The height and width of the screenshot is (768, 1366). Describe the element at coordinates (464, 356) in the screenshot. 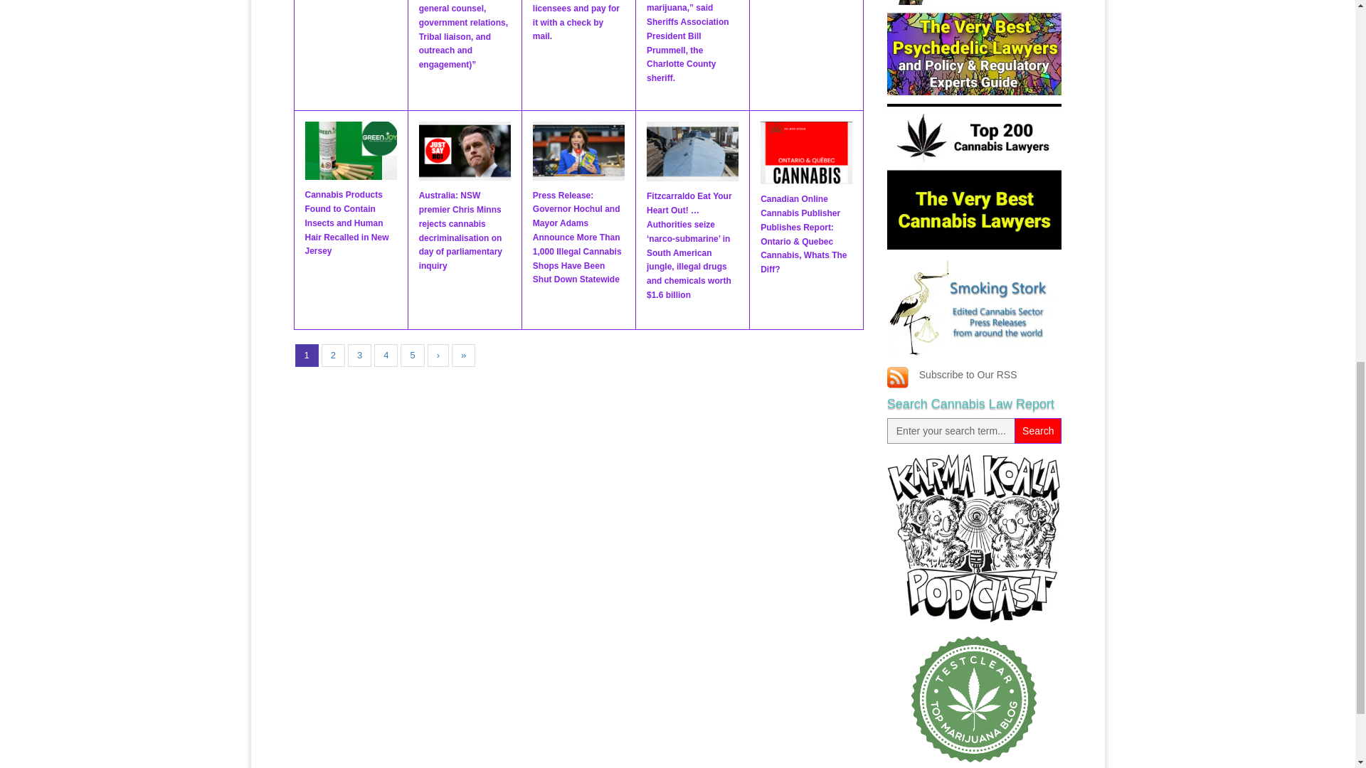

I see `Go to last page` at that location.